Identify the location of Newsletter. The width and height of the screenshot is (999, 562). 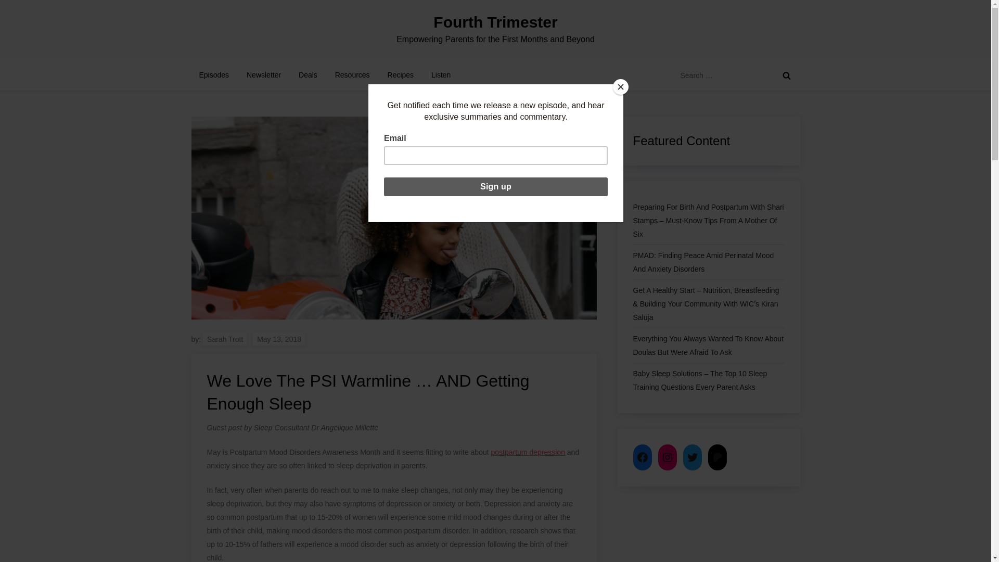
(263, 75).